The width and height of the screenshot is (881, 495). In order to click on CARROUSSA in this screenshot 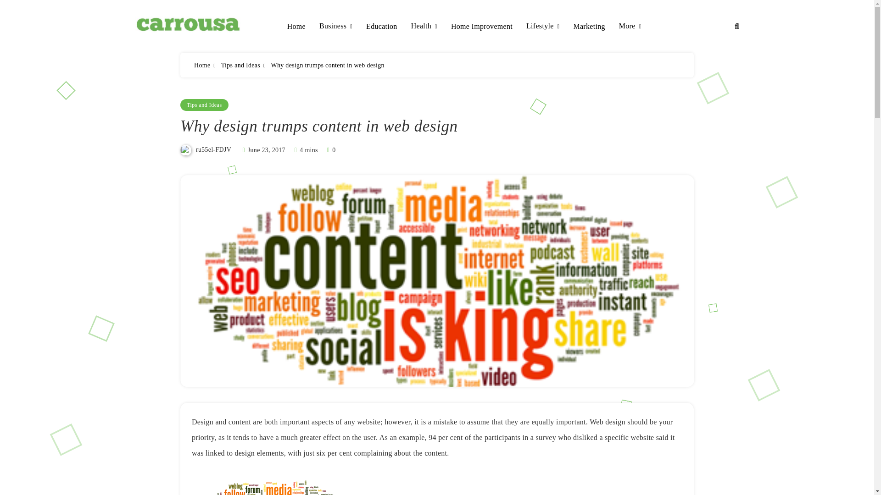, I will do `click(186, 46)`.